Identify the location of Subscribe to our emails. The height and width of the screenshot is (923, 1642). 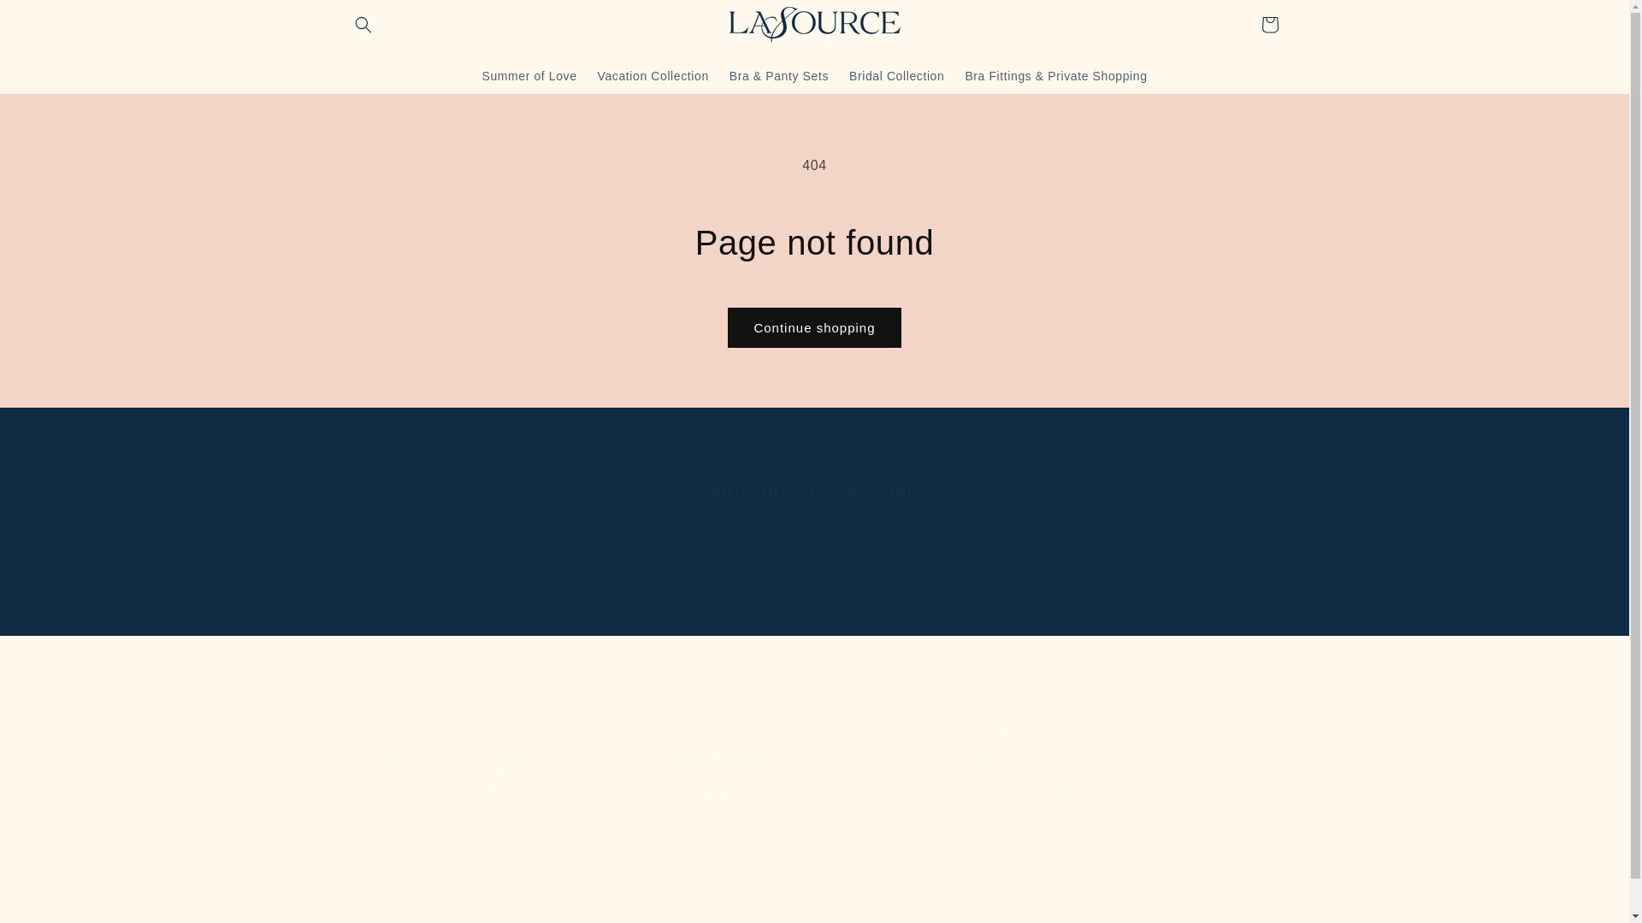
(814, 581).